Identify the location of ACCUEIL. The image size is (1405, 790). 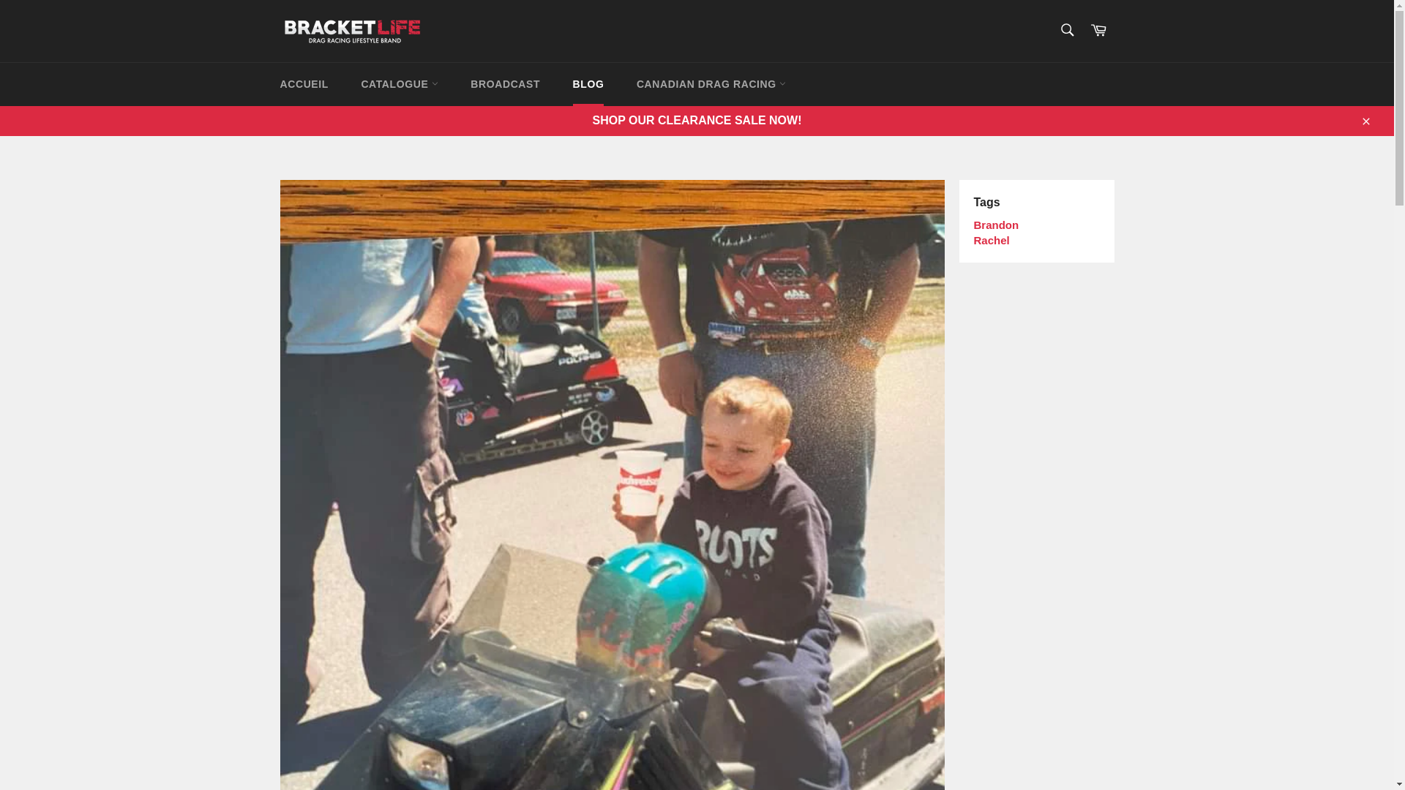
(304, 84).